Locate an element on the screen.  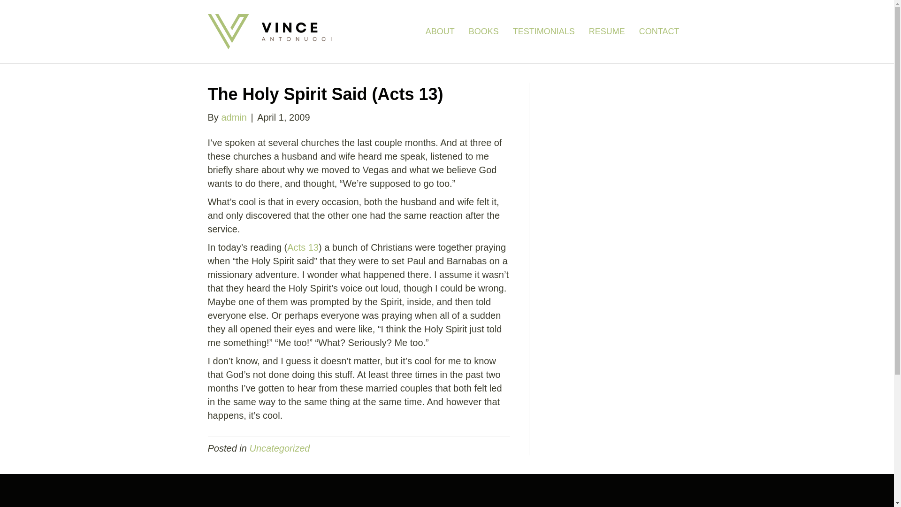
RESUME is located at coordinates (607, 31).